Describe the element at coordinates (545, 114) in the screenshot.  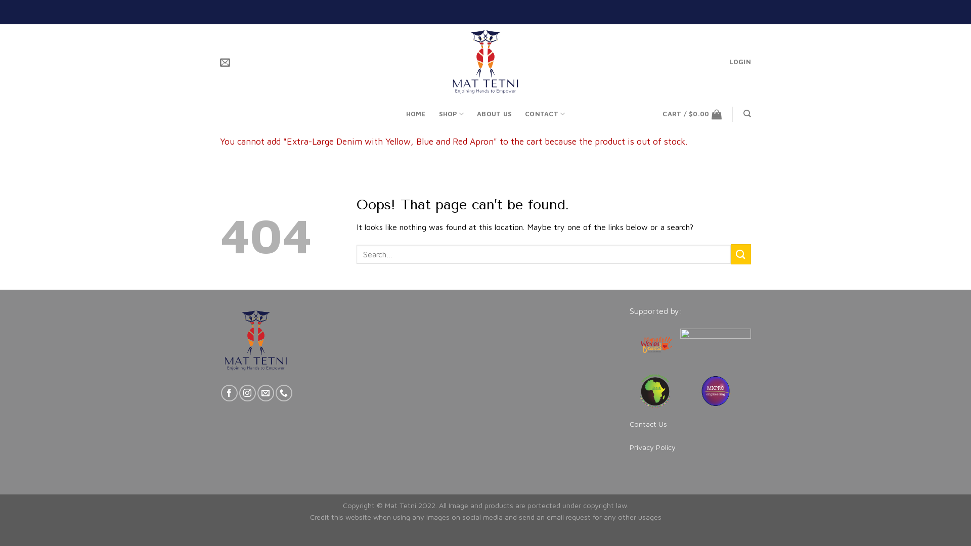
I see `CONTACT` at that location.